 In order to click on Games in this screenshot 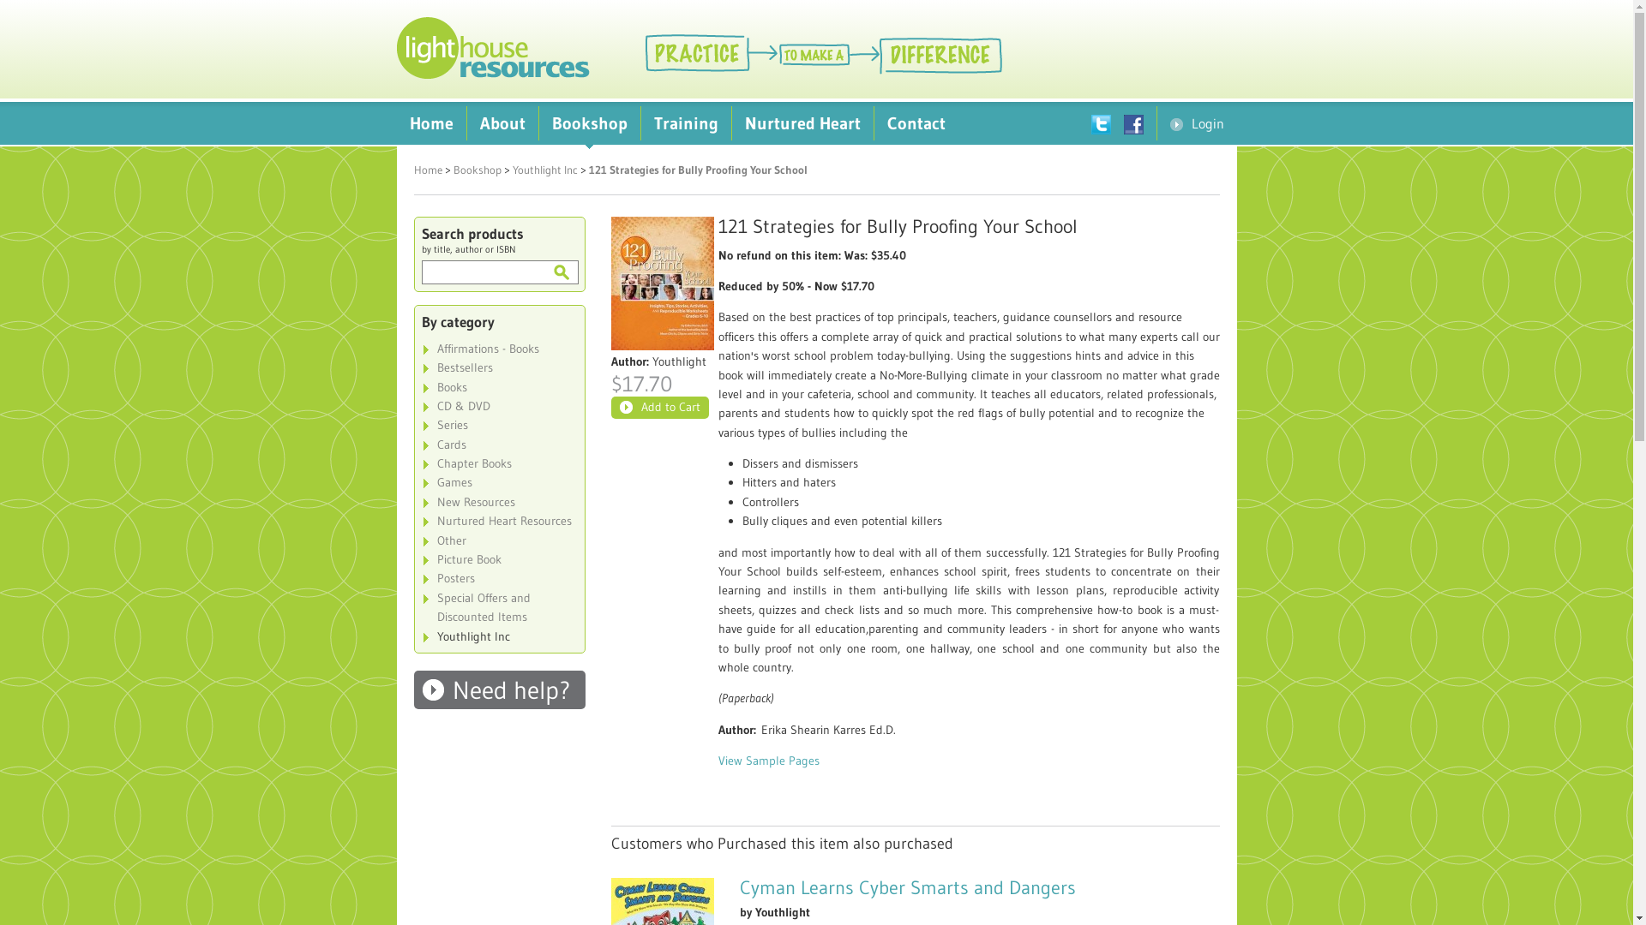, I will do `click(499, 482)`.